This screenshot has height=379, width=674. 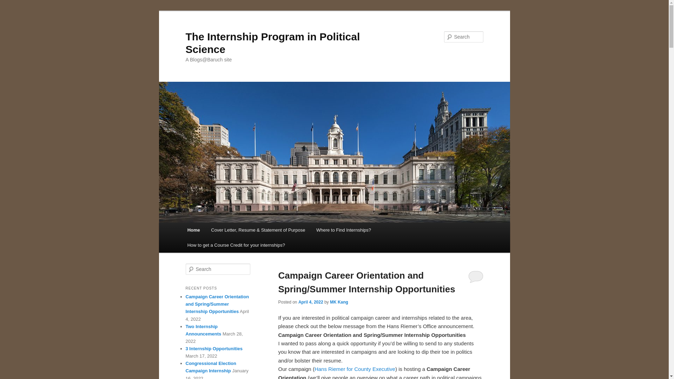 What do you see at coordinates (311, 302) in the screenshot?
I see `April 4, 2022` at bounding box center [311, 302].